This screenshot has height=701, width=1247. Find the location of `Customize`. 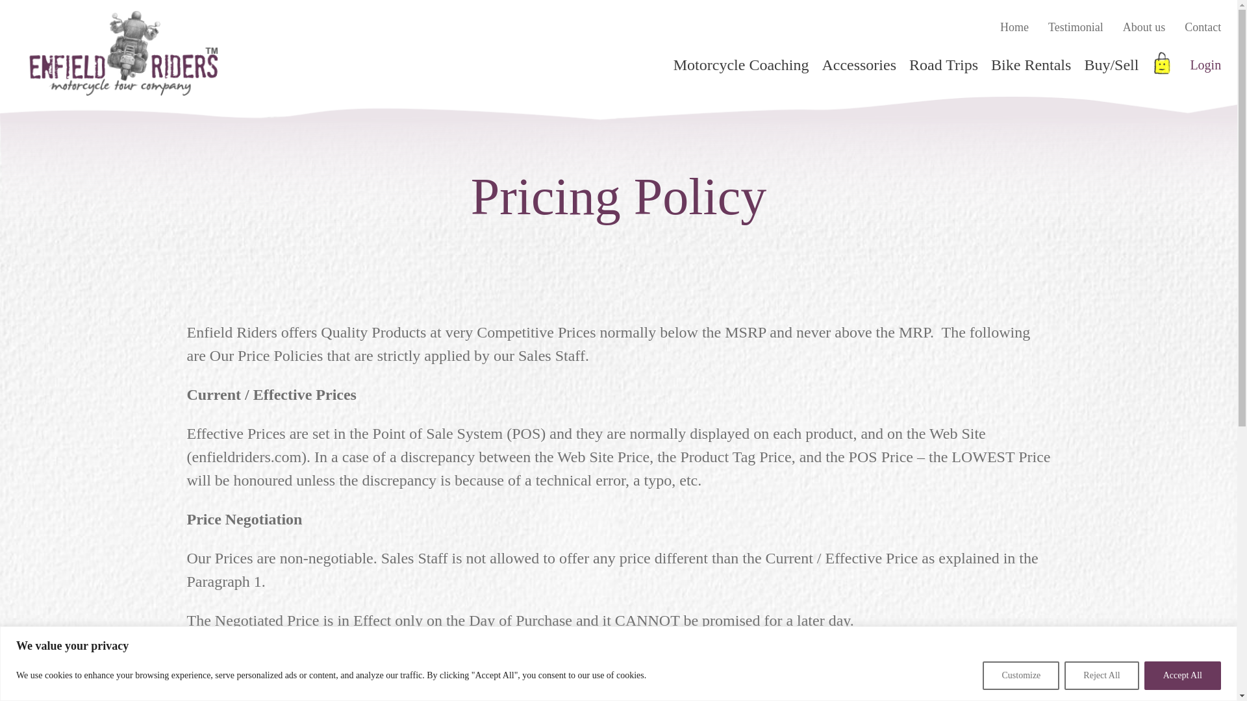

Customize is located at coordinates (1020, 675).